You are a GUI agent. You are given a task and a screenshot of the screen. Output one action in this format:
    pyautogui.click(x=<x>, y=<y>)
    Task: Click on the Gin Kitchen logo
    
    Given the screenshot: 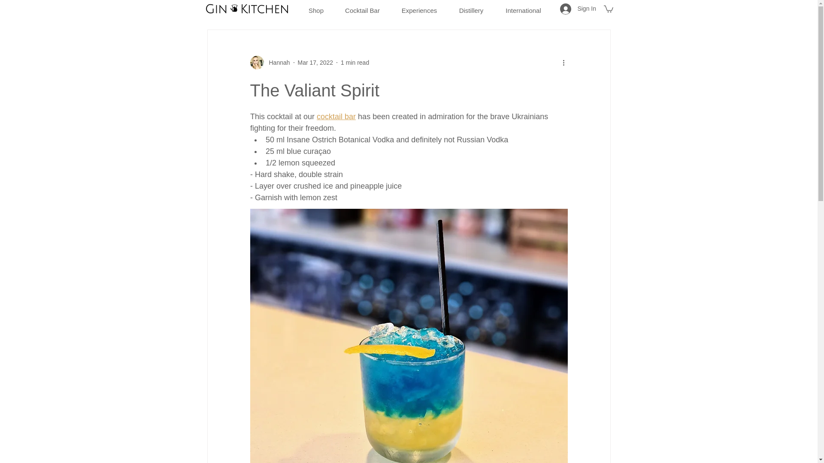 What is the action you would take?
    pyautogui.click(x=247, y=9)
    